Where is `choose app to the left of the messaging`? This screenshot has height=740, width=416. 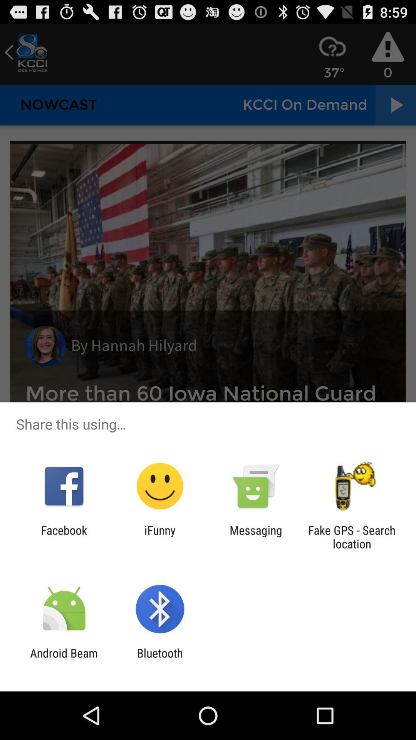
choose app to the left of the messaging is located at coordinates (160, 537).